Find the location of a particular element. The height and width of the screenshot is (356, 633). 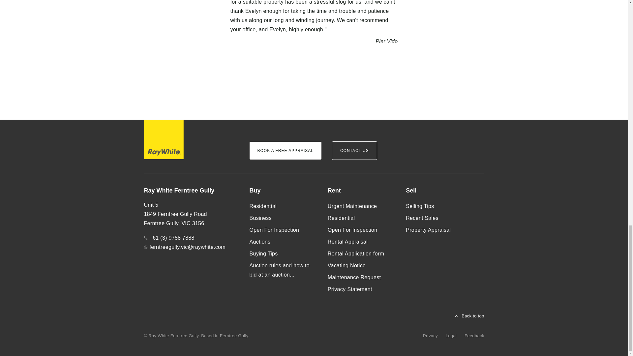

Ray White is located at coordinates (164, 139).